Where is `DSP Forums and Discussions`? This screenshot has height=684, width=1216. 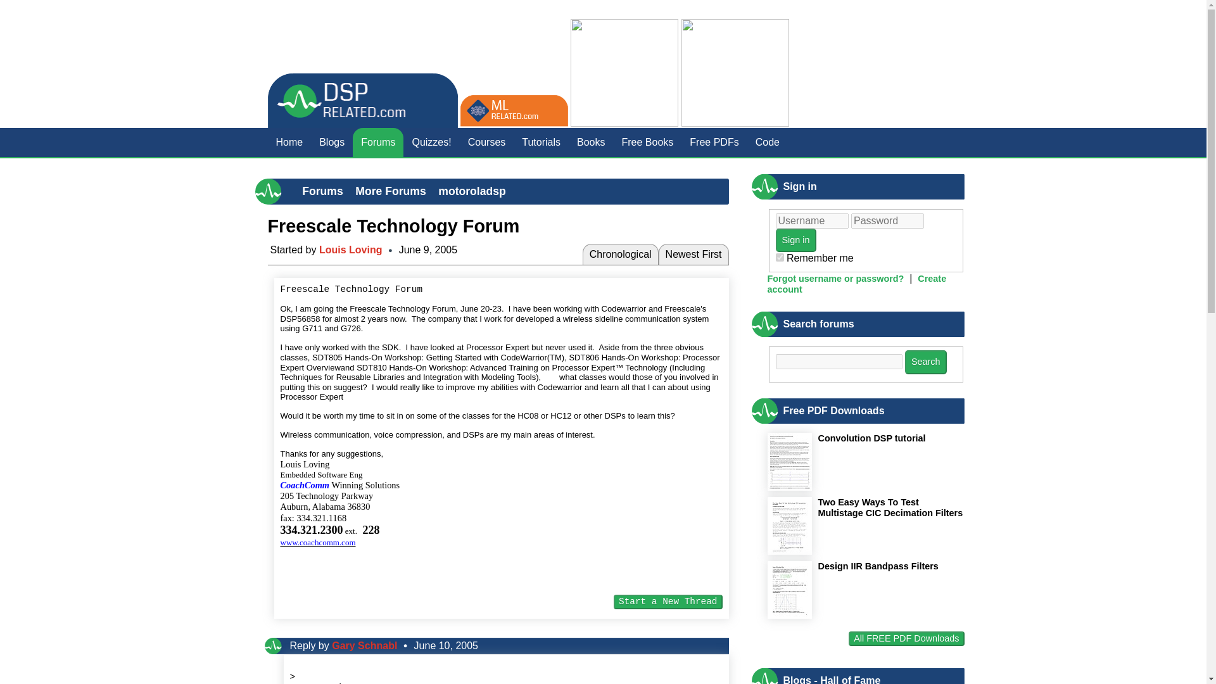
DSP Forums and Discussions is located at coordinates (377, 142).